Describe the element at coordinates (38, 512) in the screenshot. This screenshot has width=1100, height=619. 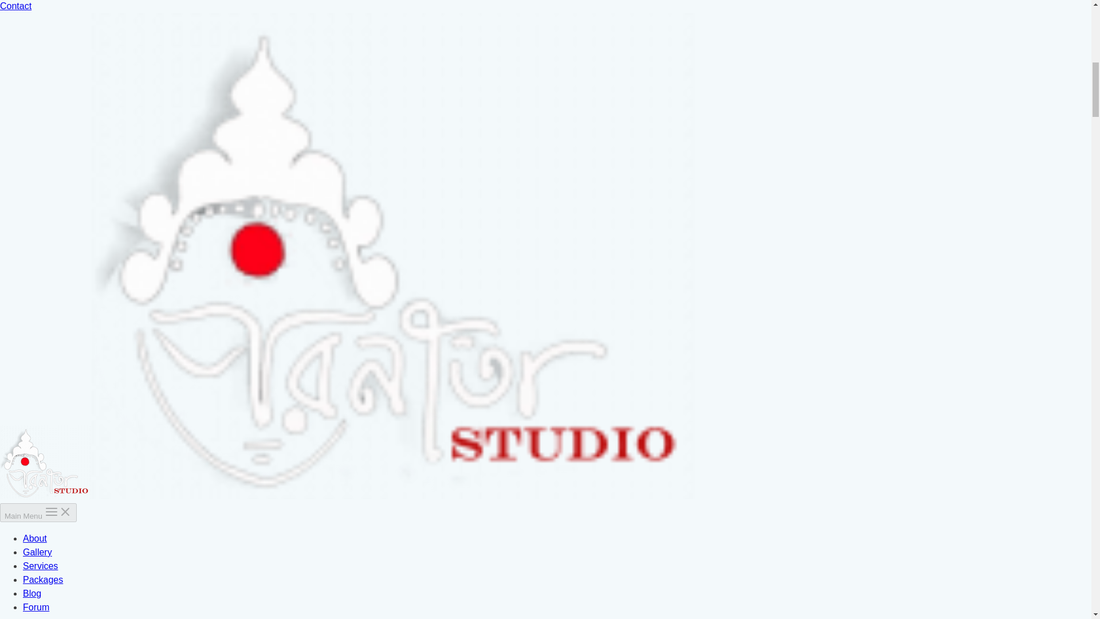
I see `Main Menu` at that location.